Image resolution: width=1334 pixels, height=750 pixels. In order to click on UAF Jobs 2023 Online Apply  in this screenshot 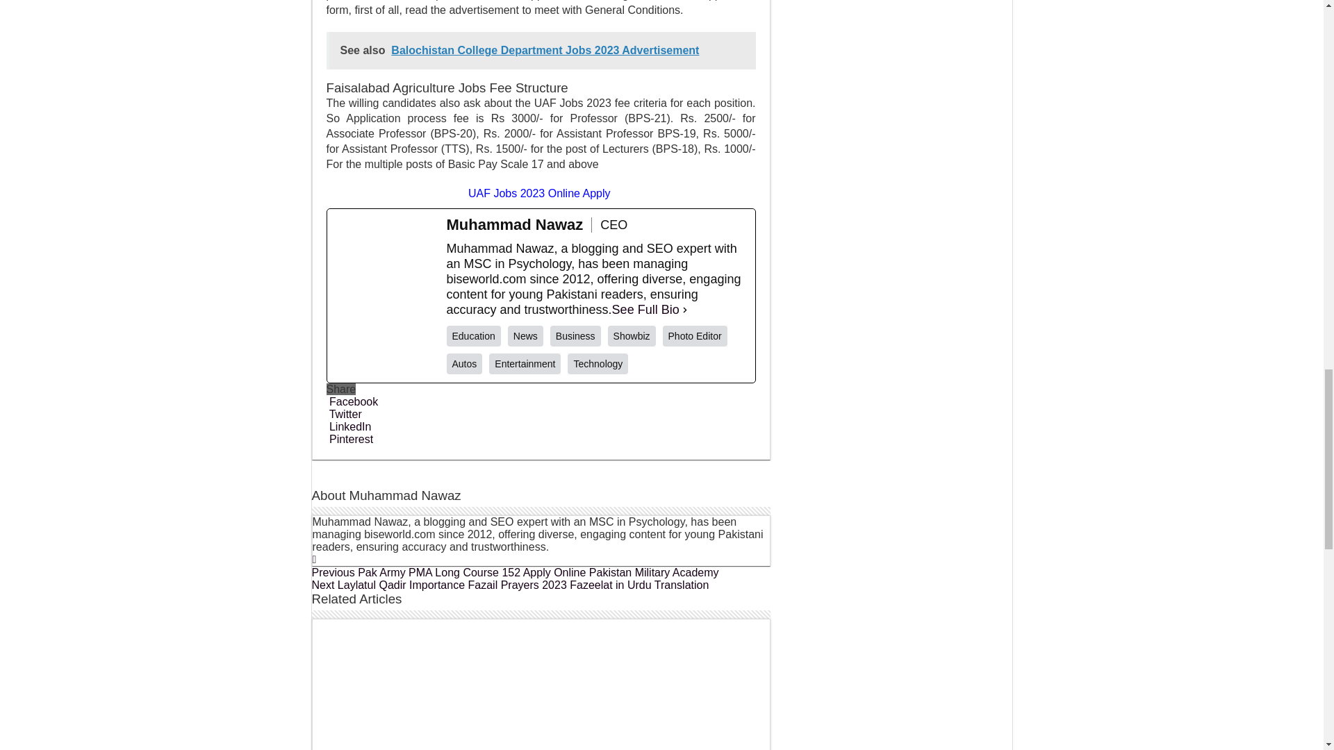, I will do `click(541, 193)`.